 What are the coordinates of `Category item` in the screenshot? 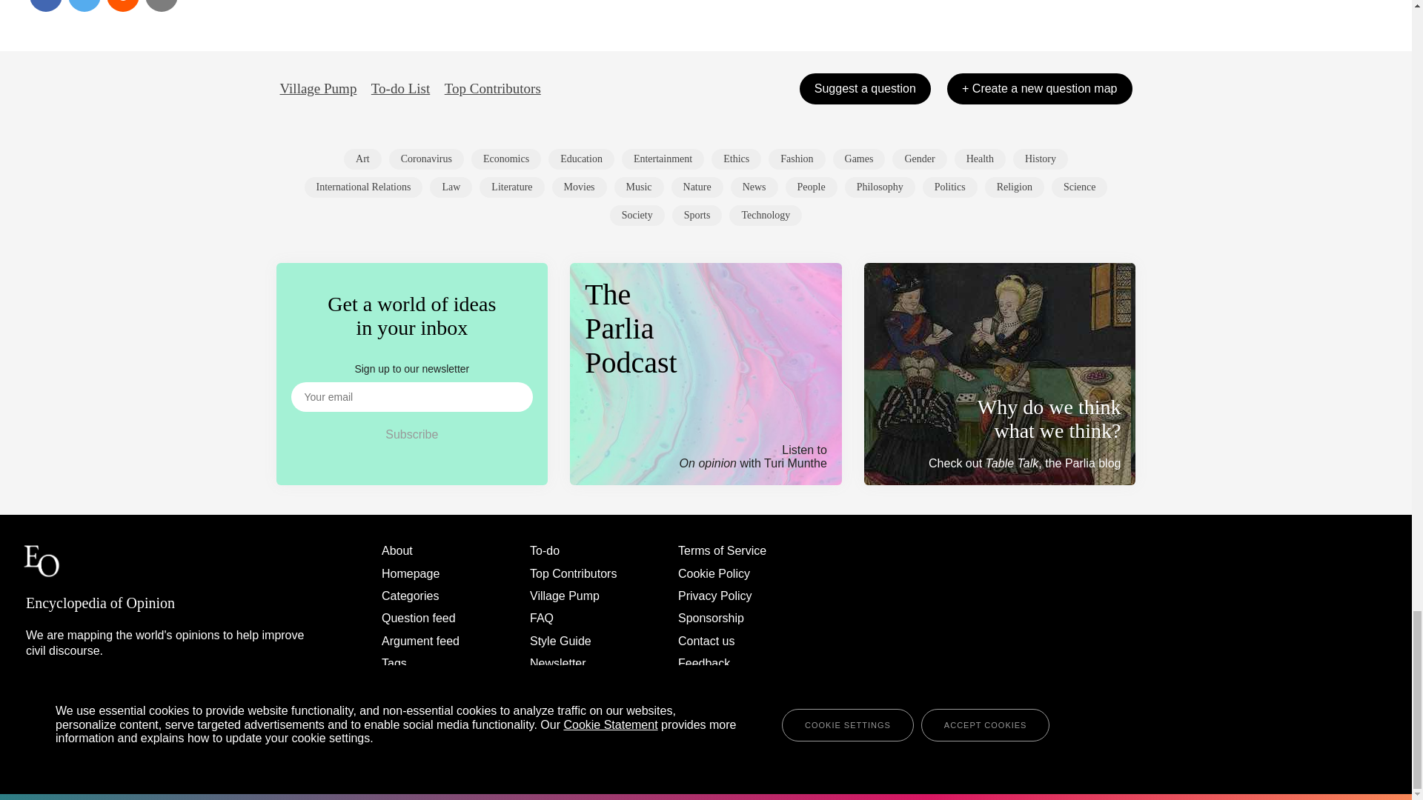 It's located at (919, 159).